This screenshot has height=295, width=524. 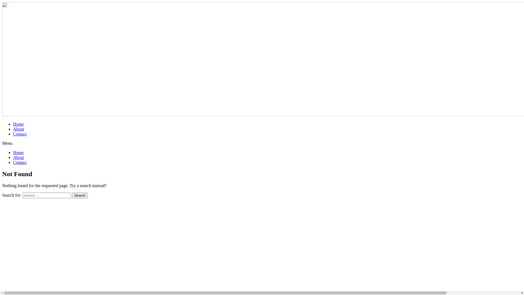 What do you see at coordinates (19, 157) in the screenshot?
I see `About` at bounding box center [19, 157].